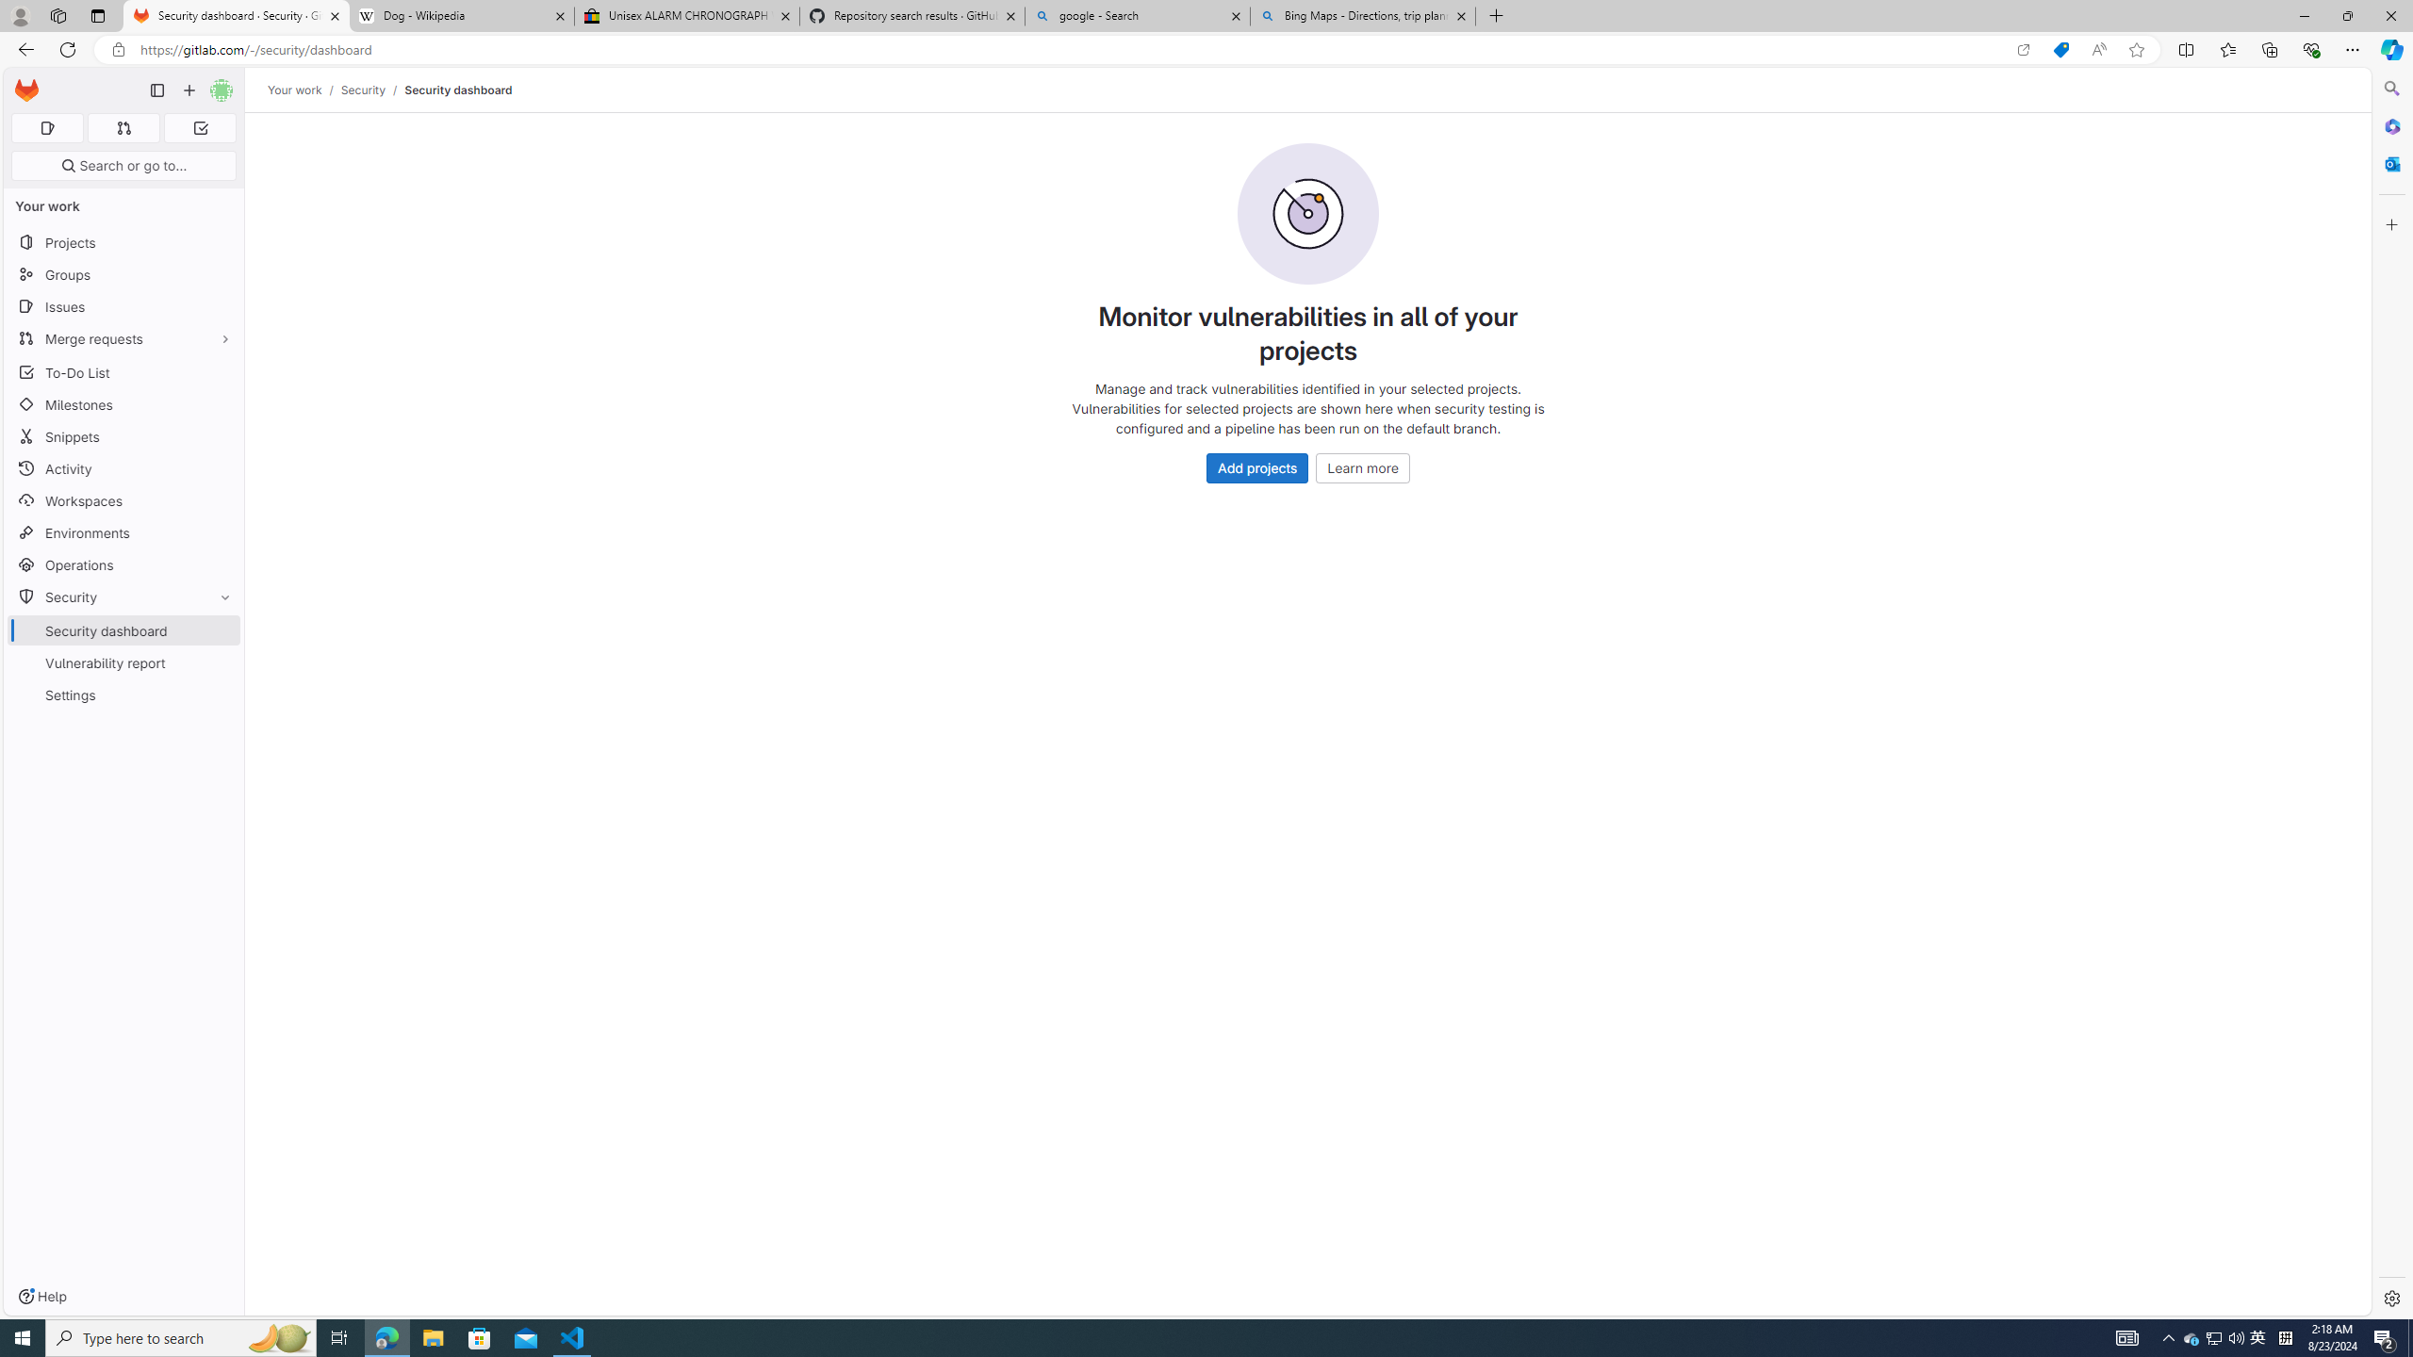  I want to click on Primary navigation sidebar, so click(156, 90).